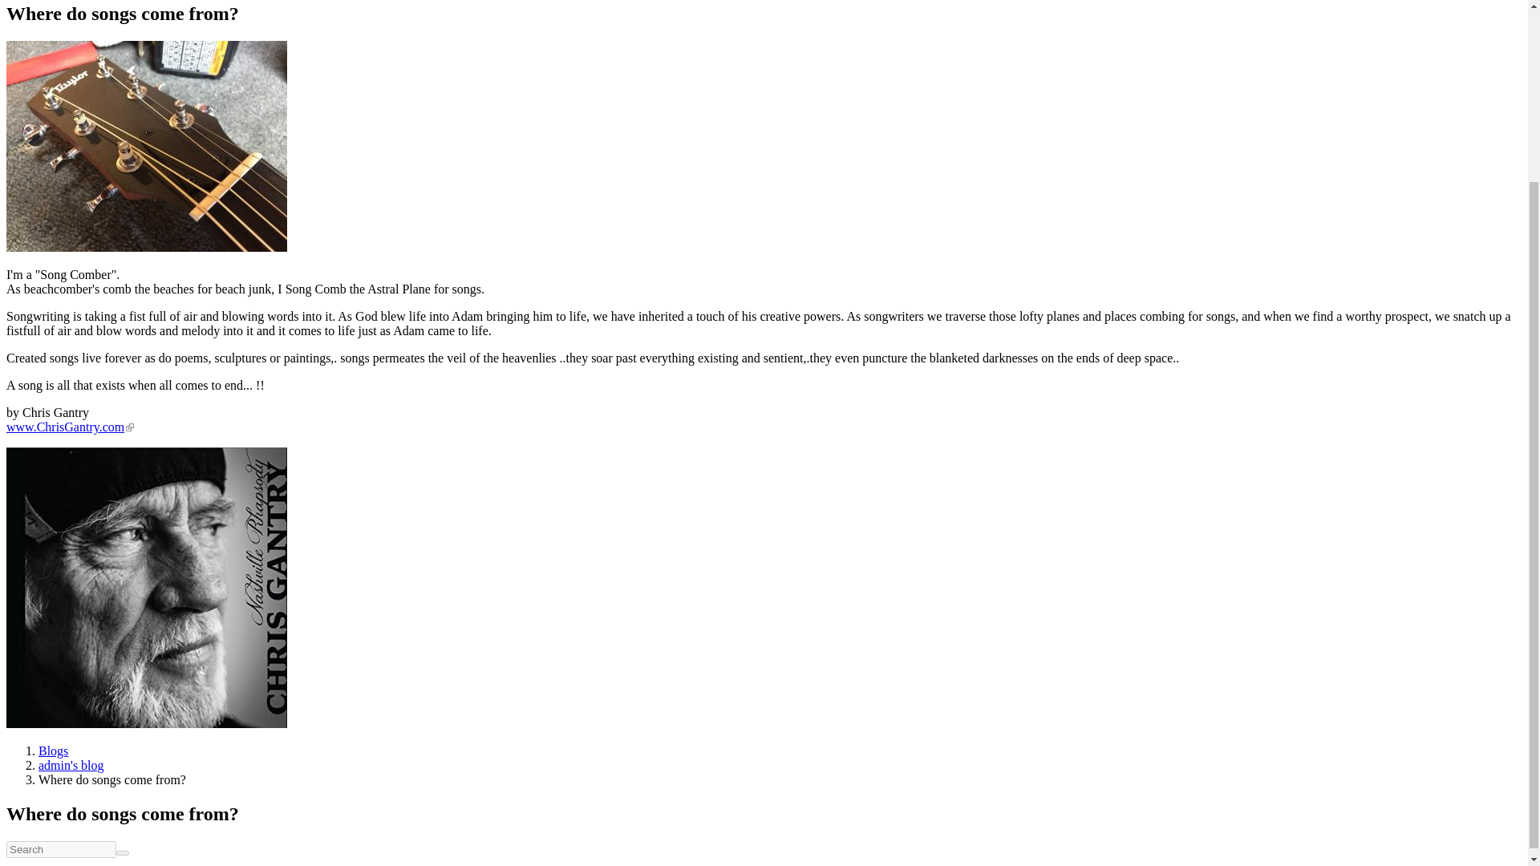  What do you see at coordinates (53, 751) in the screenshot?
I see `Blogs` at bounding box center [53, 751].